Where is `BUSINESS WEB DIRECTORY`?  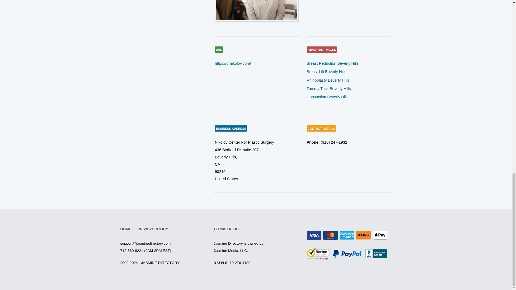
BUSINESS WEB DIRECTORY is located at coordinates (126, 229).